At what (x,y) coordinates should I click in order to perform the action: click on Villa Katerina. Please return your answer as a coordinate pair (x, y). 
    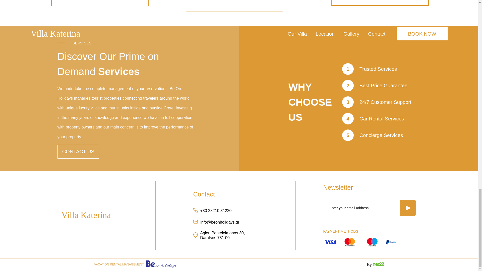
    Looking at the image, I should click on (86, 215).